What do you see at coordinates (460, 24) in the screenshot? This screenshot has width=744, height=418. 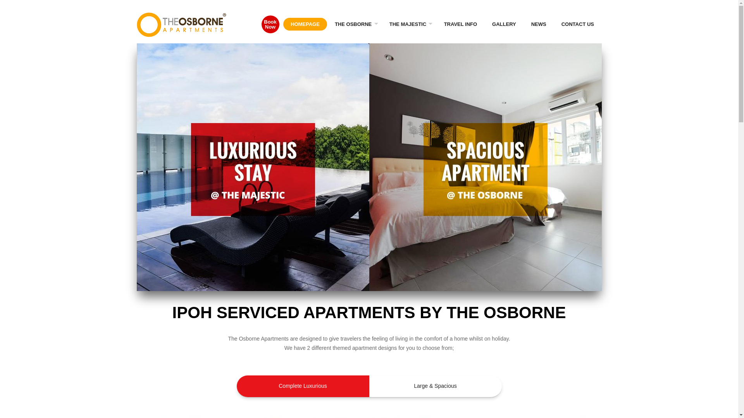 I see `TRAVEL INFO` at bounding box center [460, 24].